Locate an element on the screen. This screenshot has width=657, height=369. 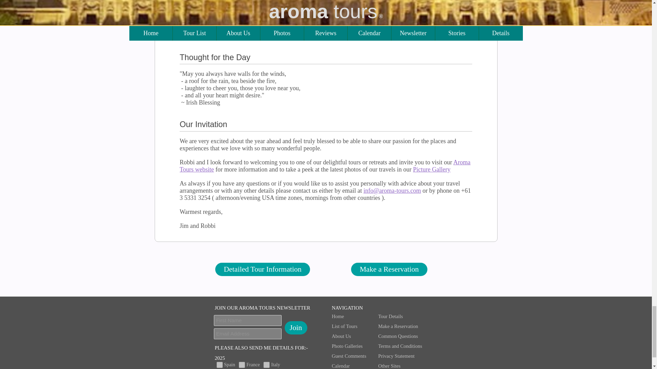
italy25 is located at coordinates (266, 365).